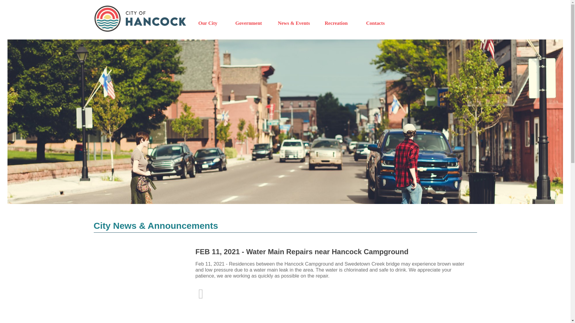 This screenshot has width=575, height=323. Describe the element at coordinates (293, 23) in the screenshot. I see `news` at that location.